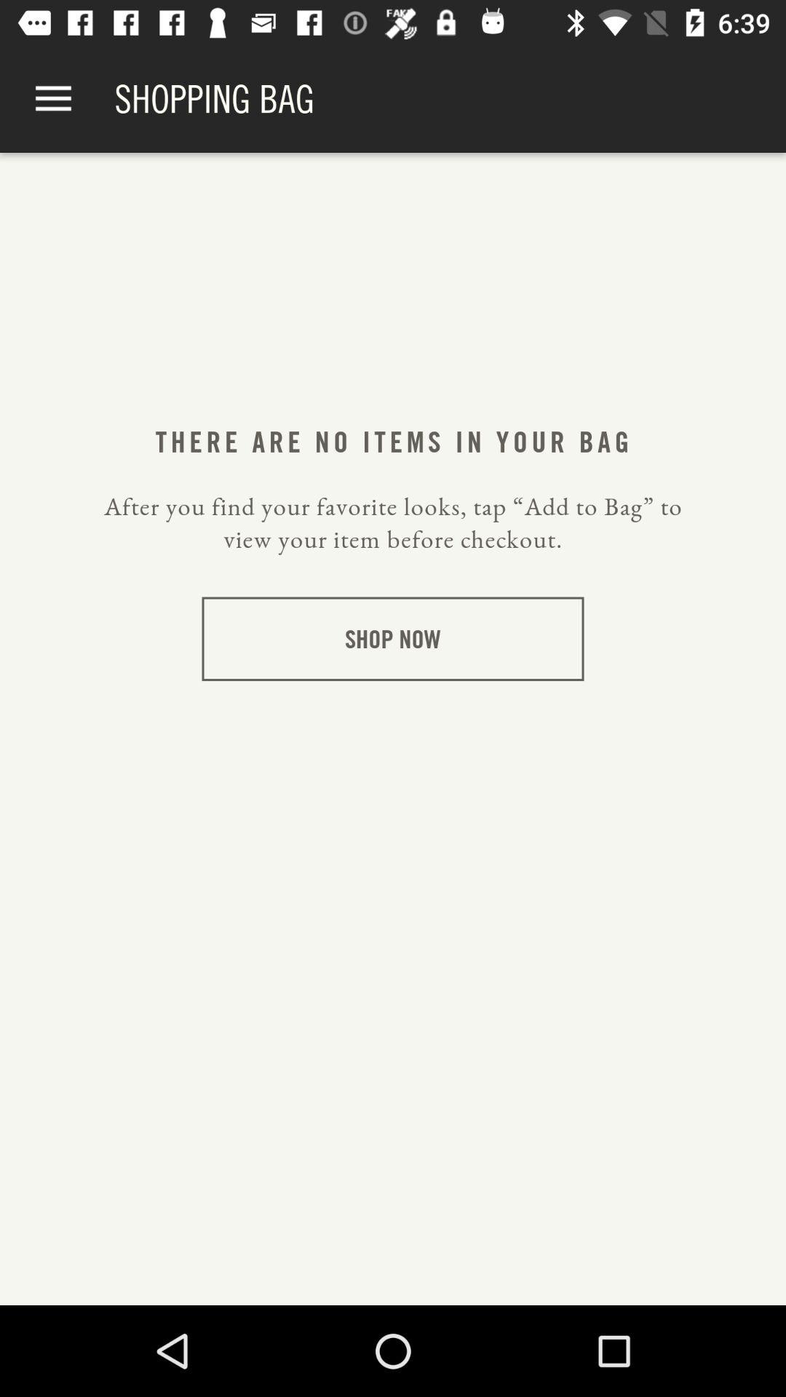 Image resolution: width=786 pixels, height=1397 pixels. Describe the element at coordinates (53, 99) in the screenshot. I see `tap the item above the after you find` at that location.